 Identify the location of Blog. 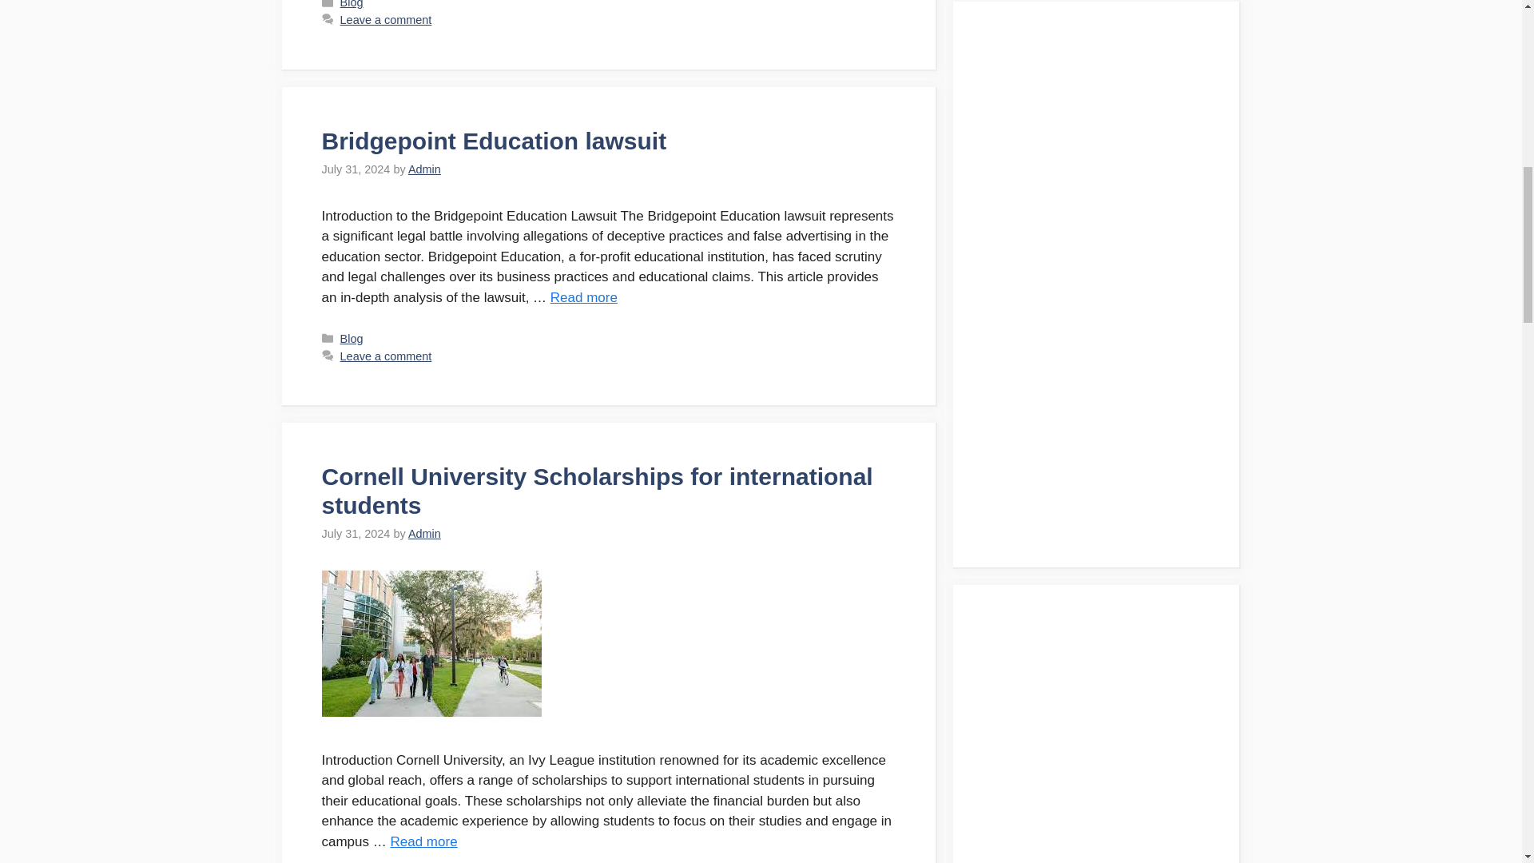
(352, 339).